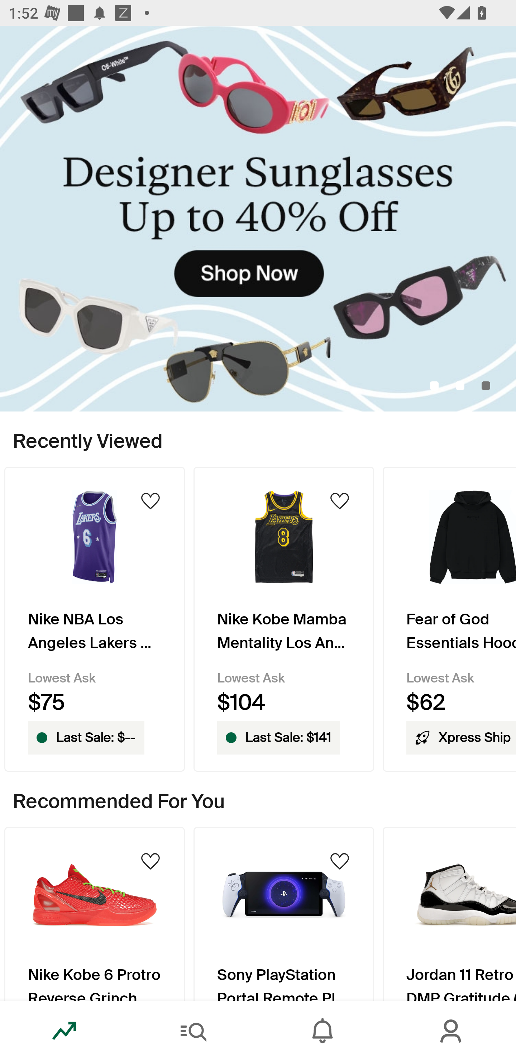  Describe the element at coordinates (258, 219) in the screenshot. I see `DesignerSunglassesUpto40_Off_Primary_Mobile.jpg` at that location.